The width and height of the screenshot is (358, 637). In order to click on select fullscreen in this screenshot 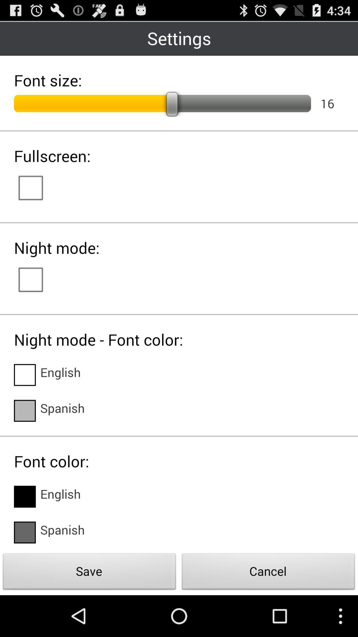, I will do `click(37, 187)`.